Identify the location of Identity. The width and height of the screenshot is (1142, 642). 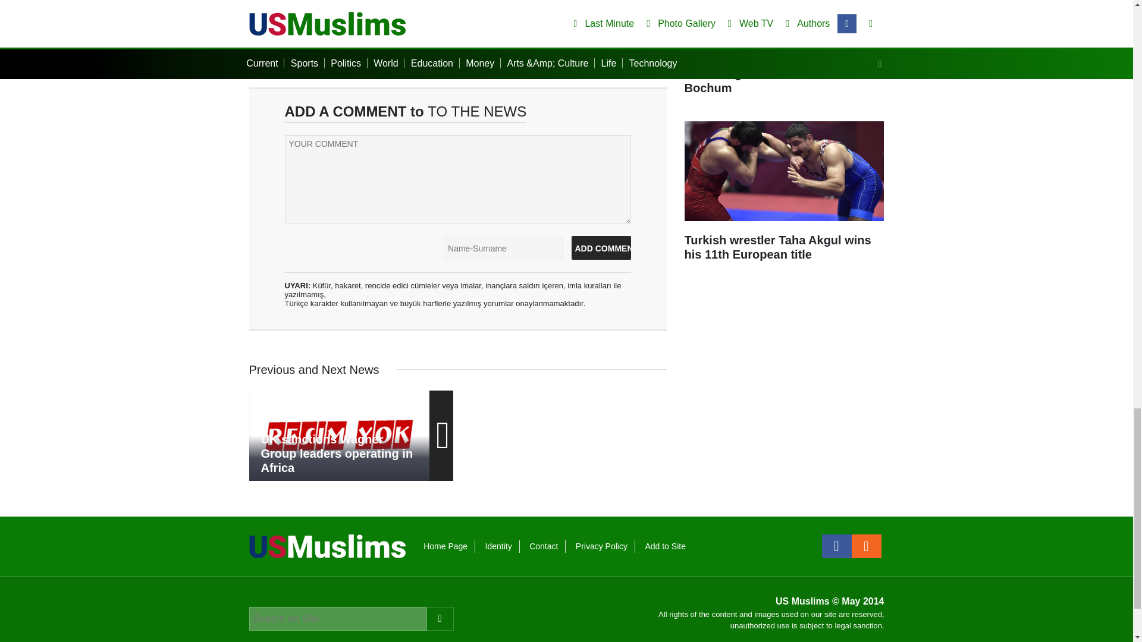
(498, 546).